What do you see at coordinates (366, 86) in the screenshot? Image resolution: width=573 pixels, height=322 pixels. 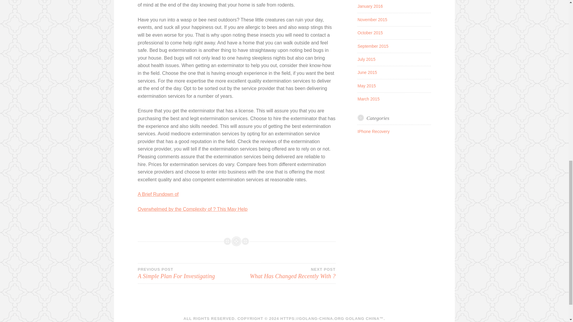 I see `A Brief Rundown of` at bounding box center [366, 86].